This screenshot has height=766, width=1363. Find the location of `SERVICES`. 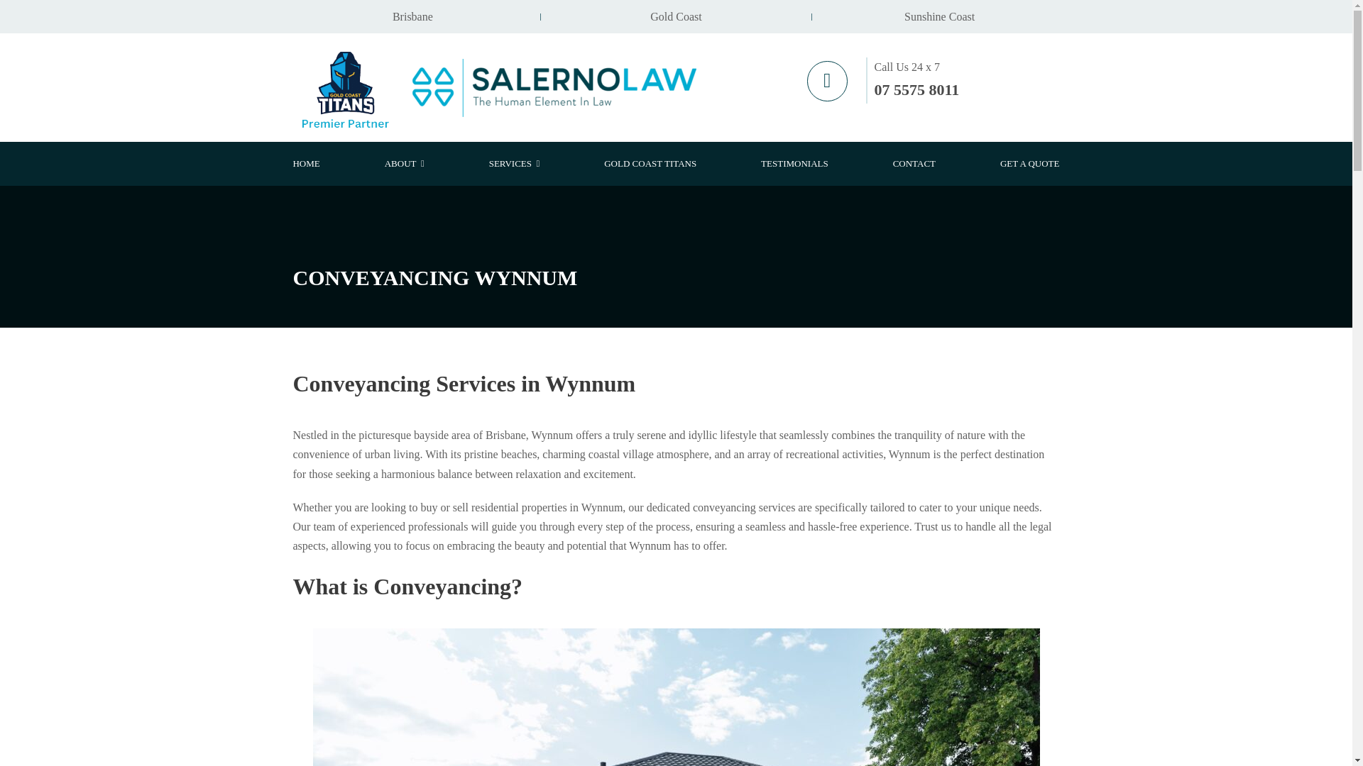

SERVICES is located at coordinates (514, 164).